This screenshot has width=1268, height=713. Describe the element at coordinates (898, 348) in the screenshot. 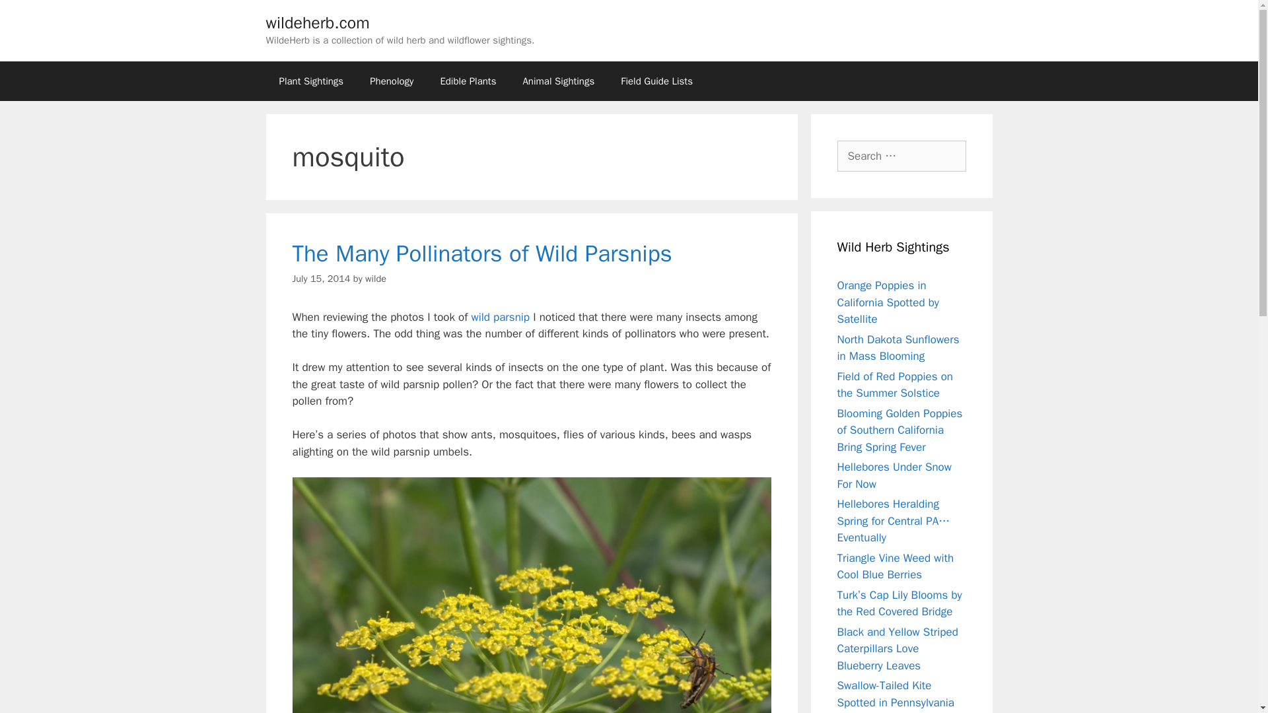

I see `North Dakota Sunflowers in Mass Blooming` at that location.